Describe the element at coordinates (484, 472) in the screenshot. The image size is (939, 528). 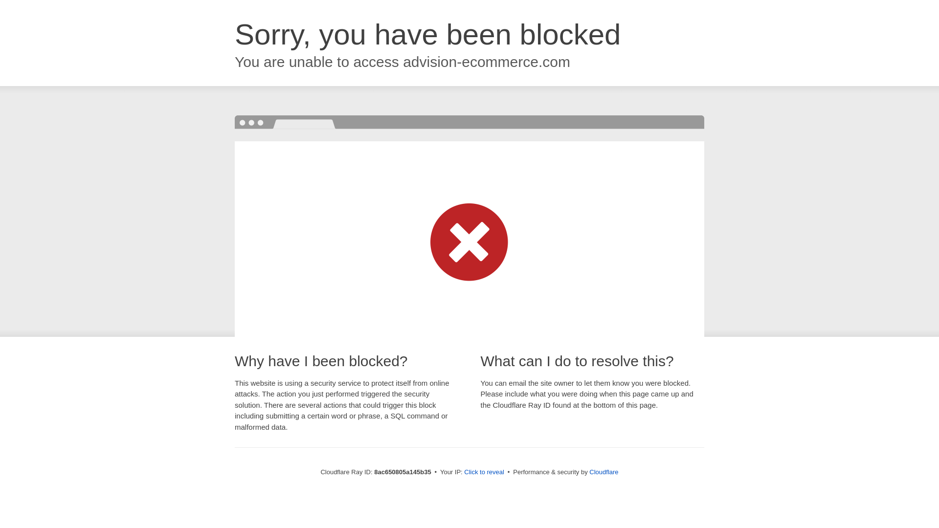
I see `Click to reveal` at that location.